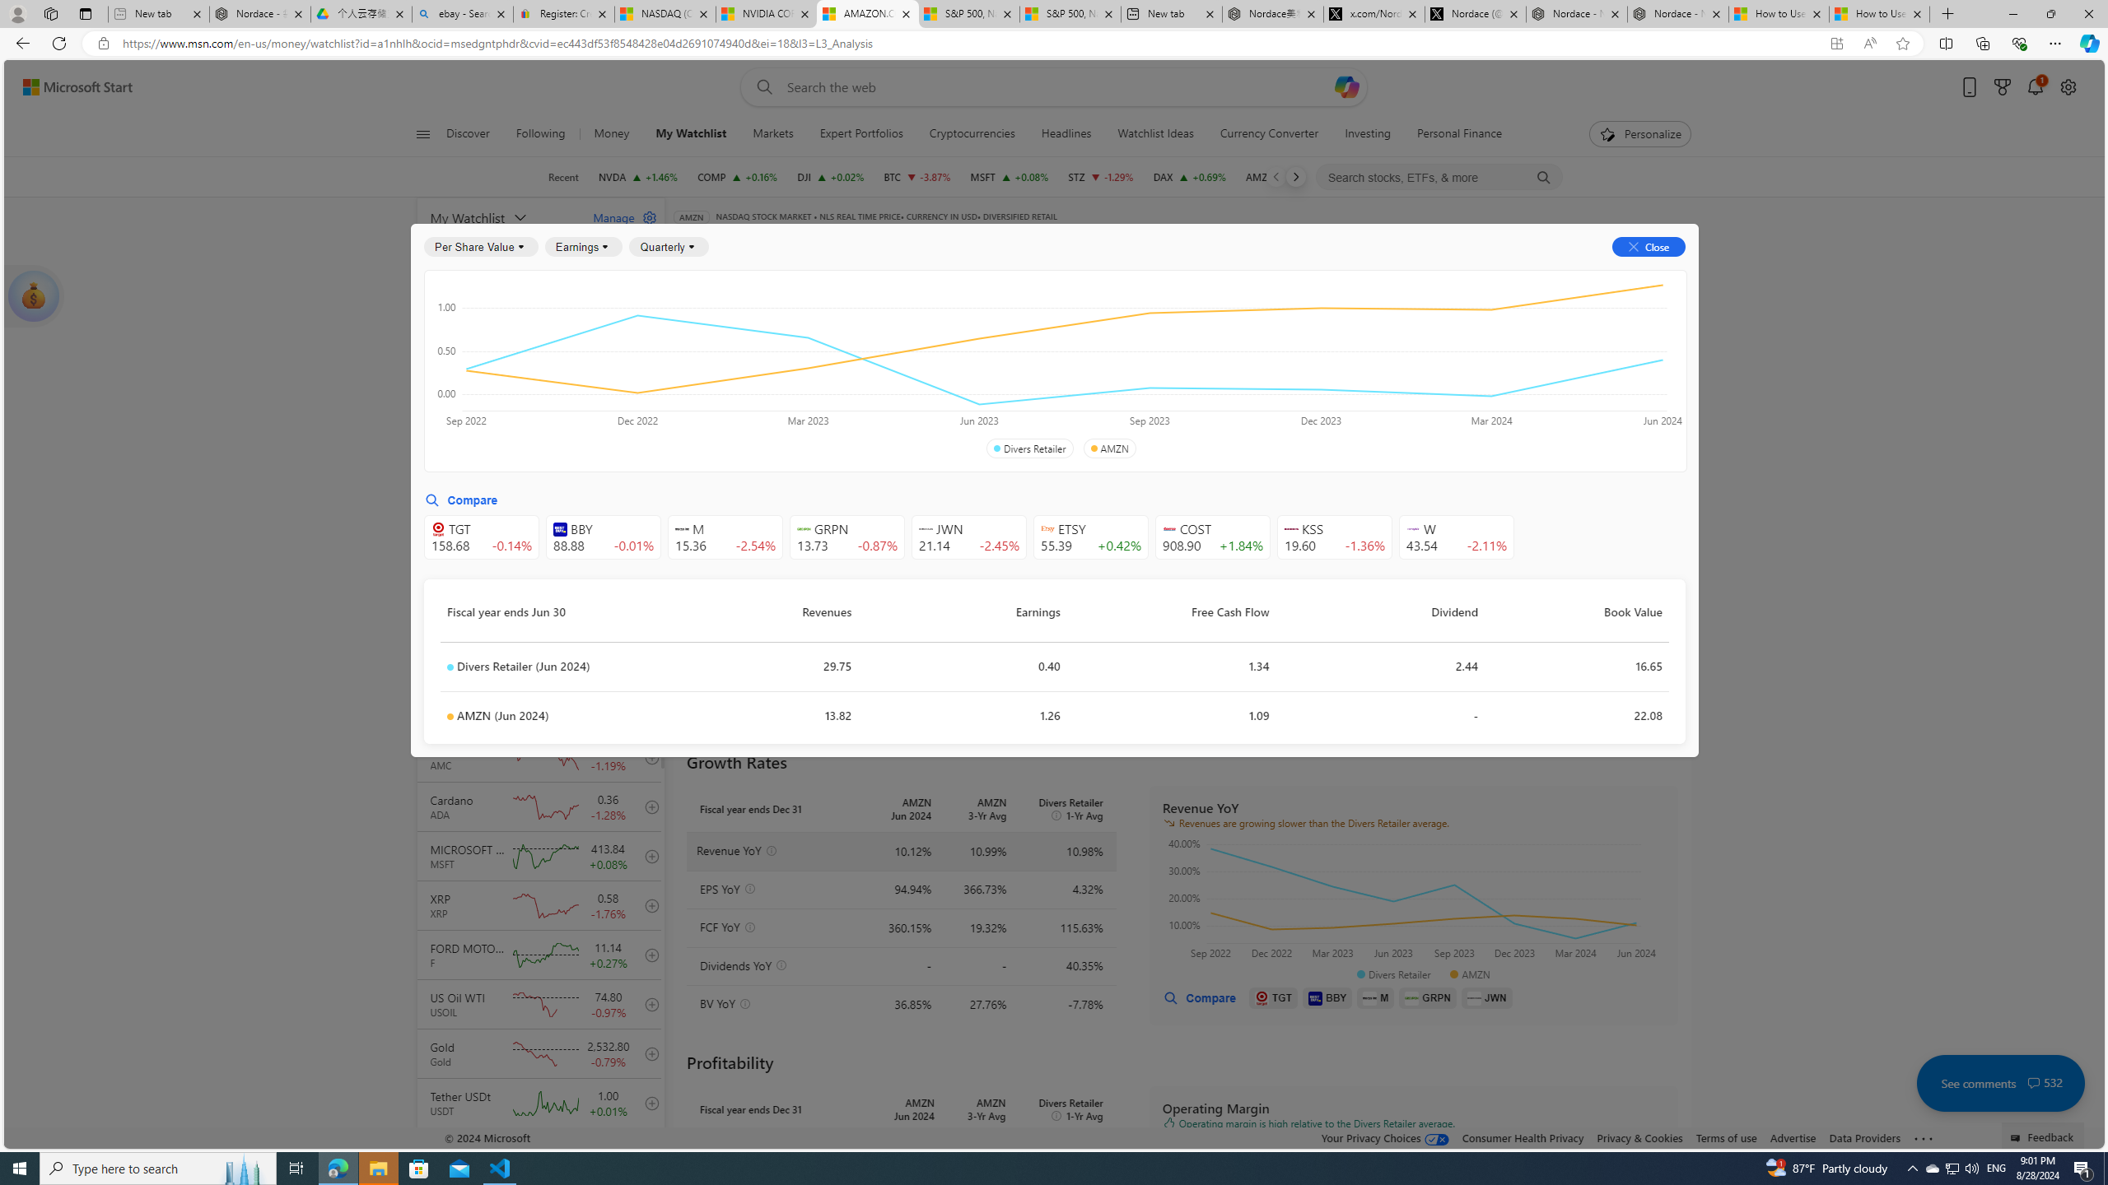 The height and width of the screenshot is (1185, 2108). Describe the element at coordinates (611, 134) in the screenshot. I see `Money` at that location.